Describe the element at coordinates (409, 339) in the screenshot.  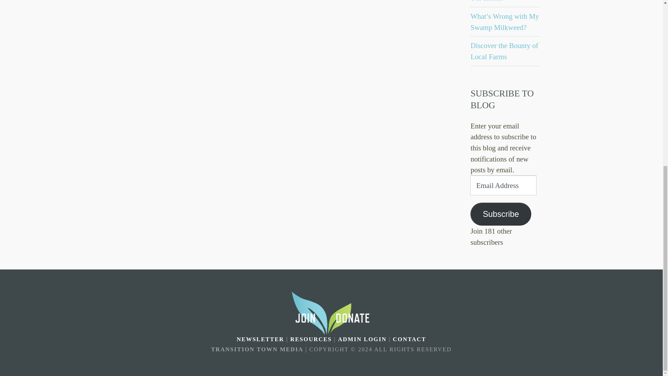
I see `CONTACT` at that location.